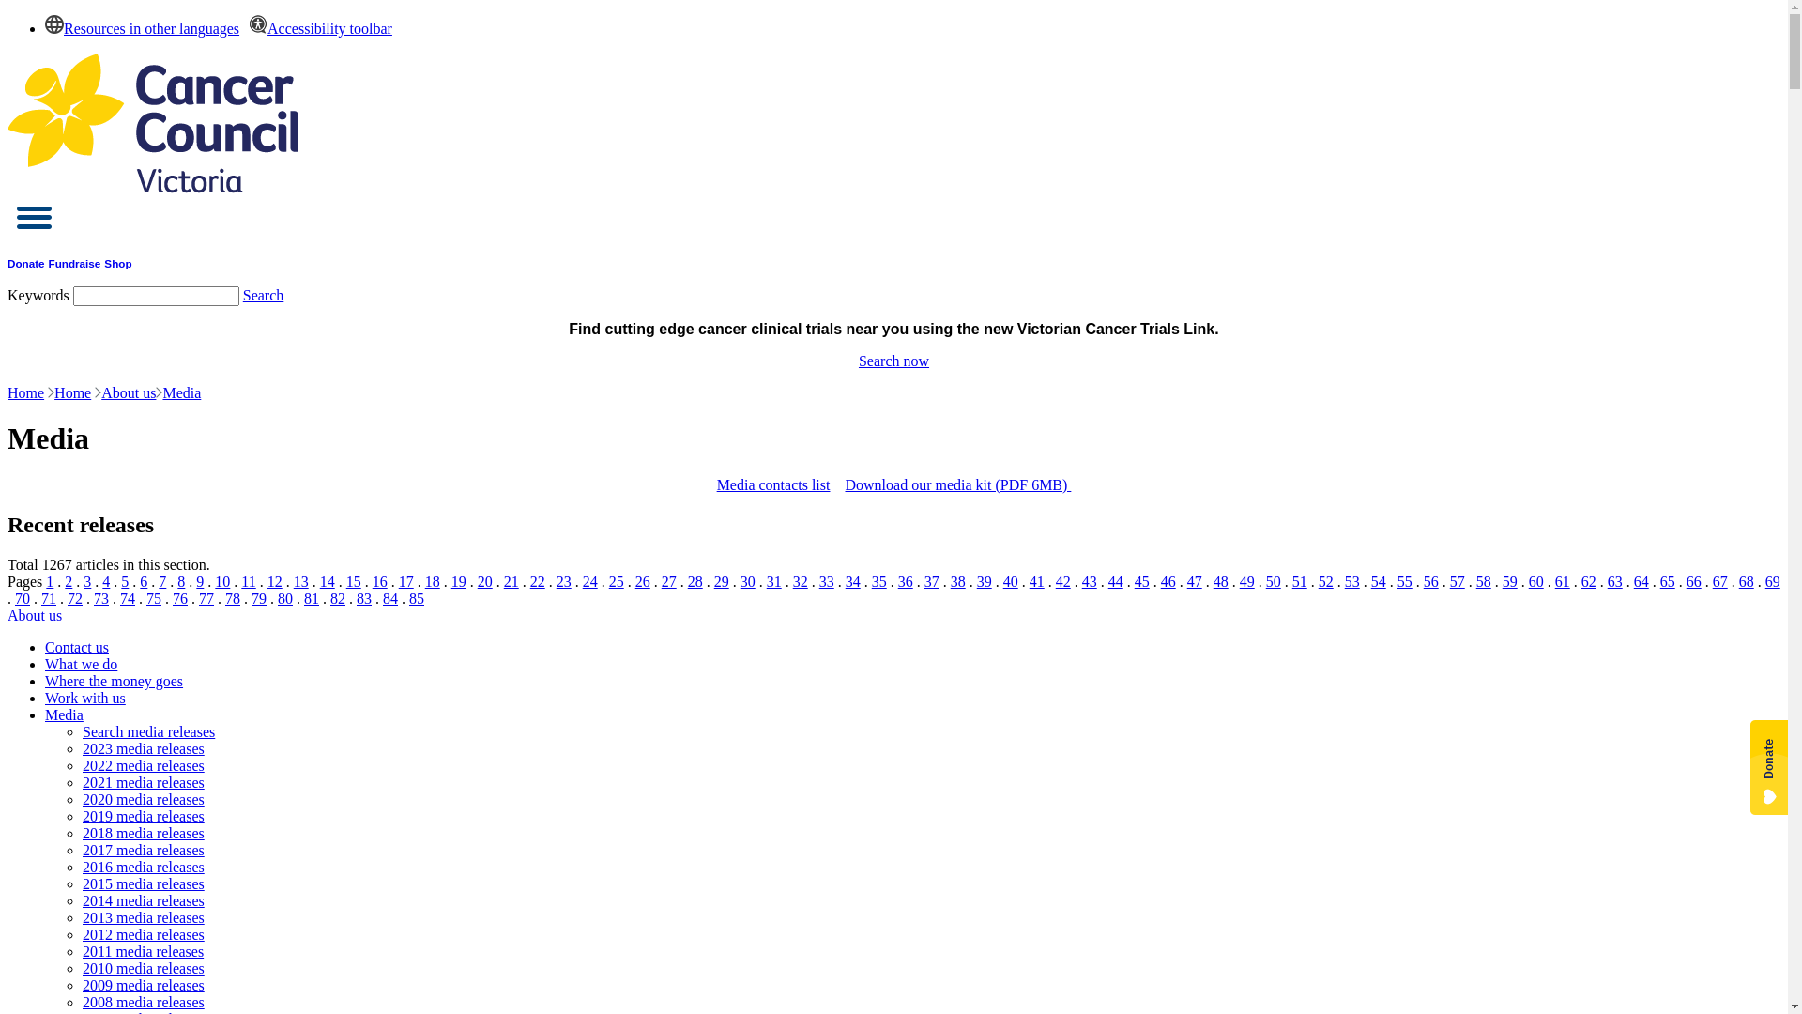 The image size is (1802, 1014). Describe the element at coordinates (144, 817) in the screenshot. I see `2019 media releases` at that location.